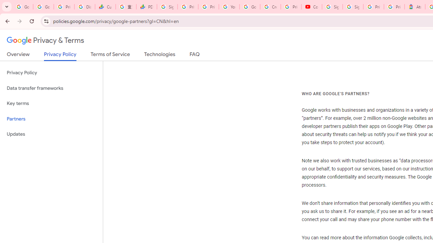  What do you see at coordinates (51, 134) in the screenshot?
I see `Updates` at bounding box center [51, 134].